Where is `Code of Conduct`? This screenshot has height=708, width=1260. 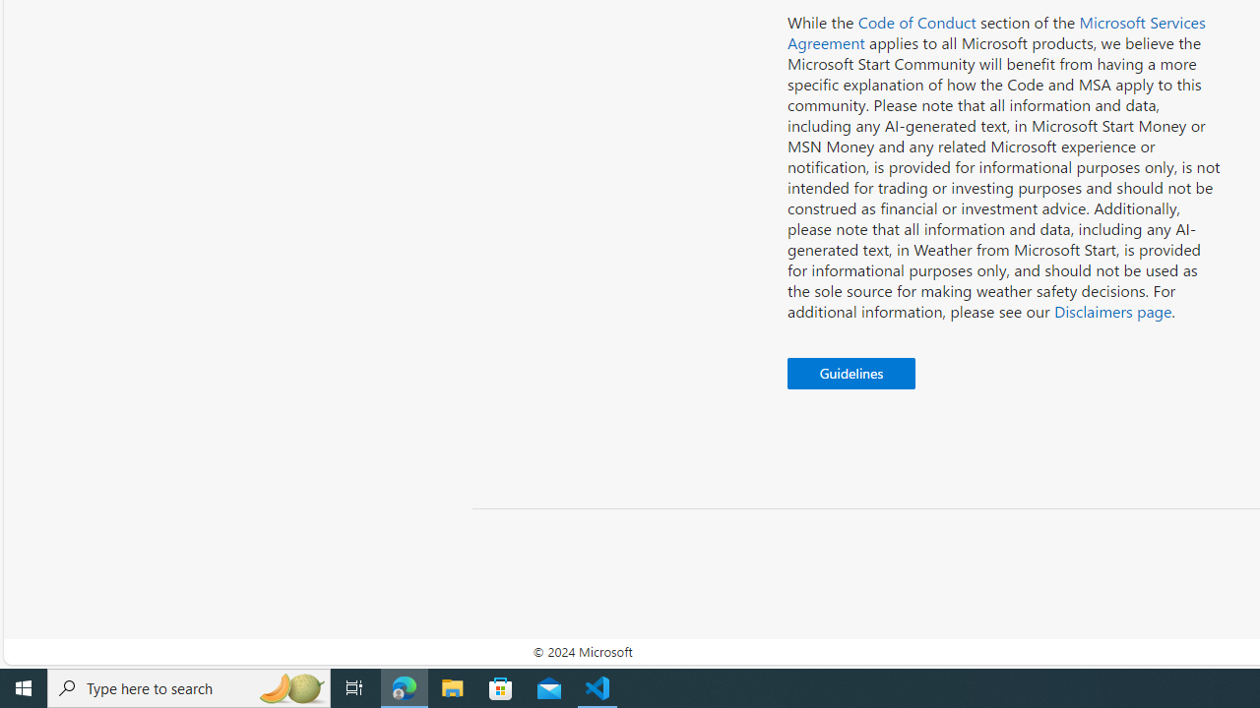
Code of Conduct is located at coordinates (916, 22).